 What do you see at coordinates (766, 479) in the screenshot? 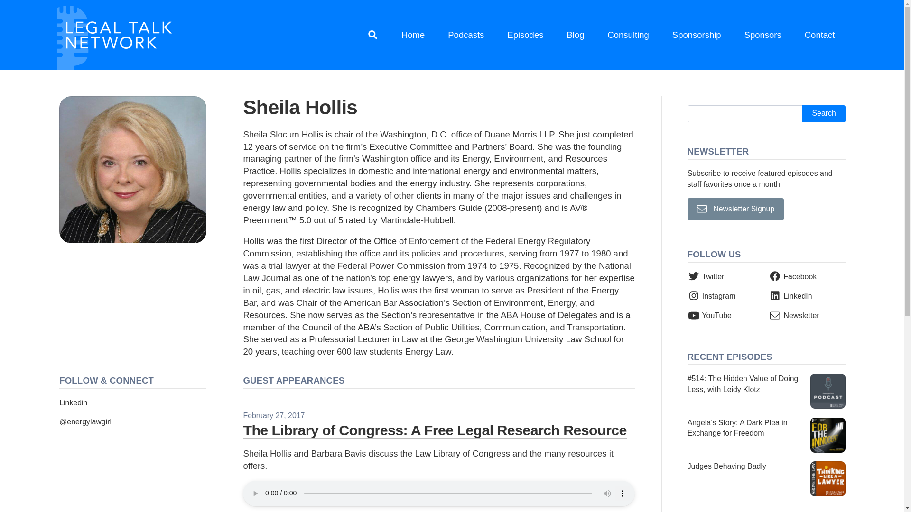
I see `Judges Behaving Badly` at bounding box center [766, 479].